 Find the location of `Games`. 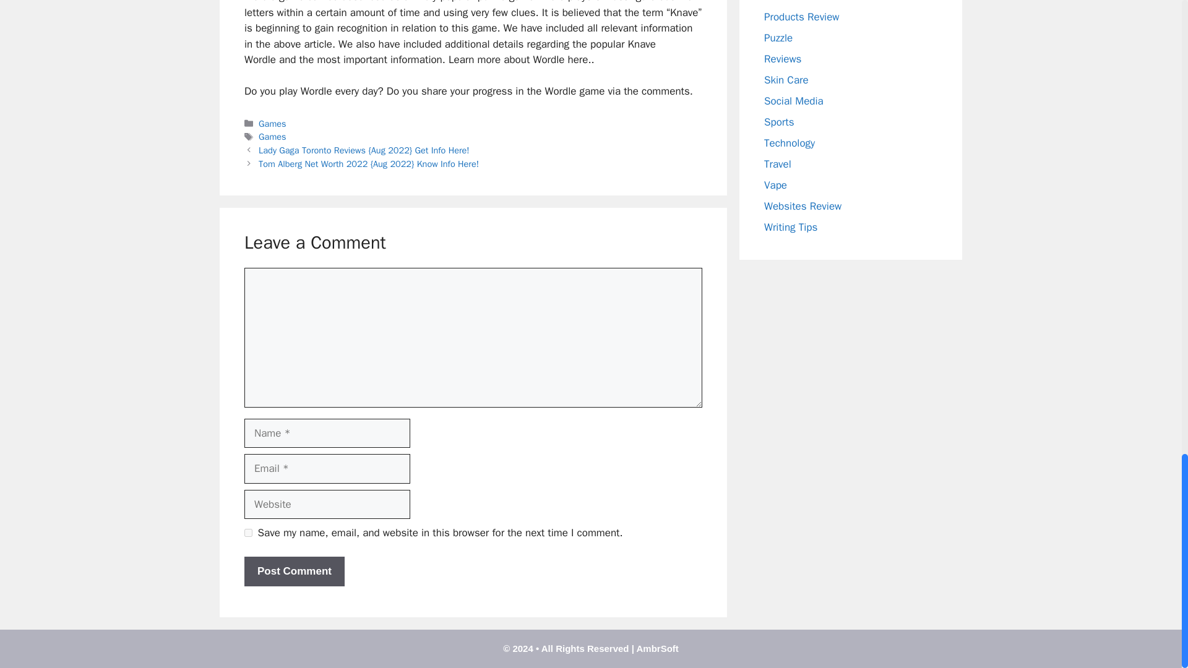

Games is located at coordinates (272, 136).